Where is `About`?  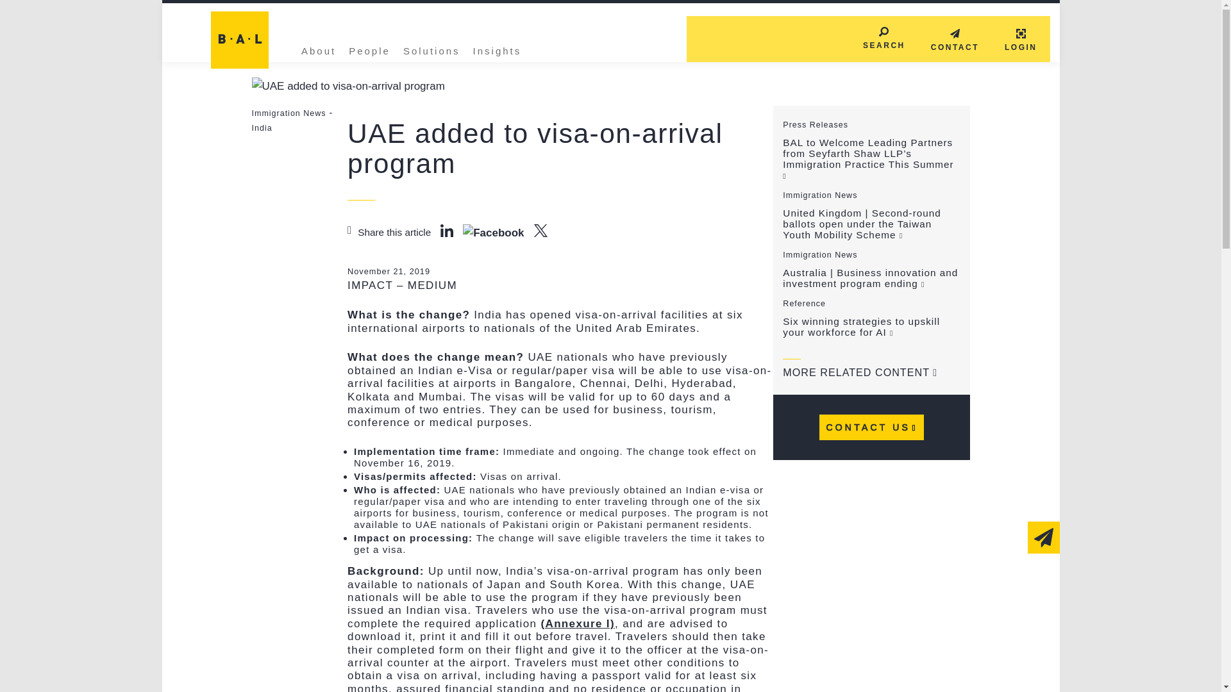
About is located at coordinates (318, 49).